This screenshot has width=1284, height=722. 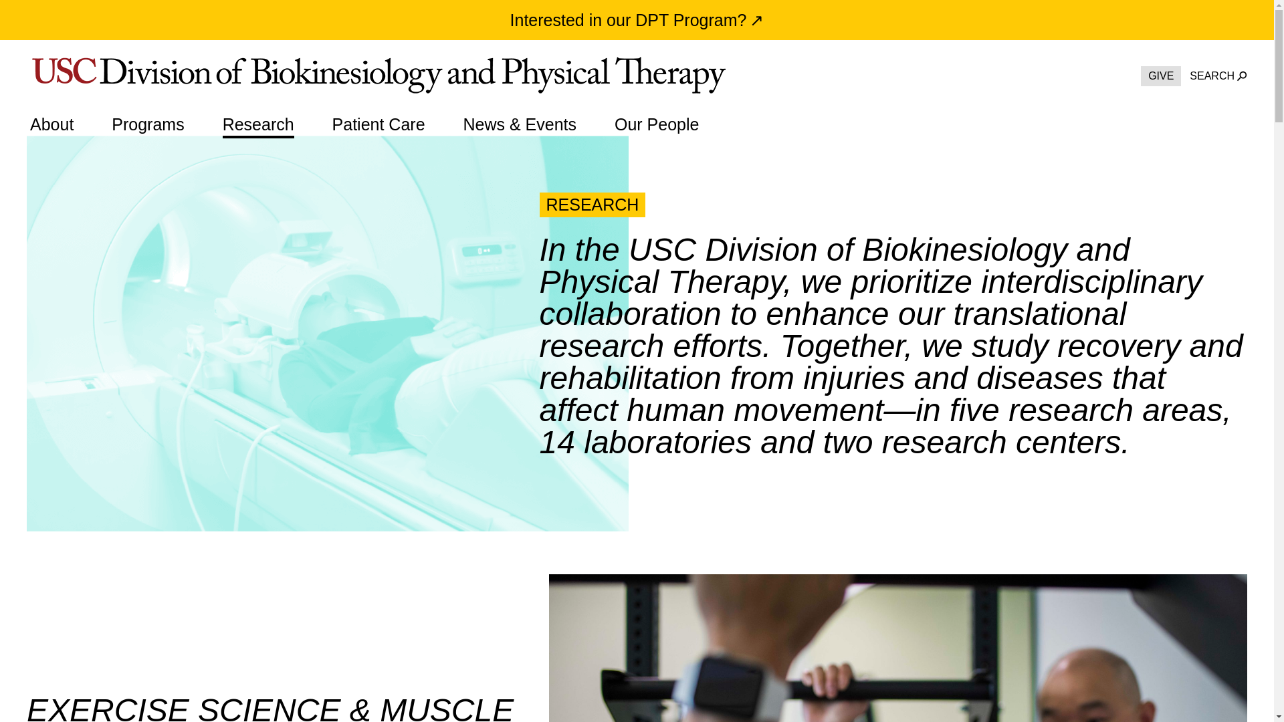 I want to click on GIVE, so click(x=1161, y=76).